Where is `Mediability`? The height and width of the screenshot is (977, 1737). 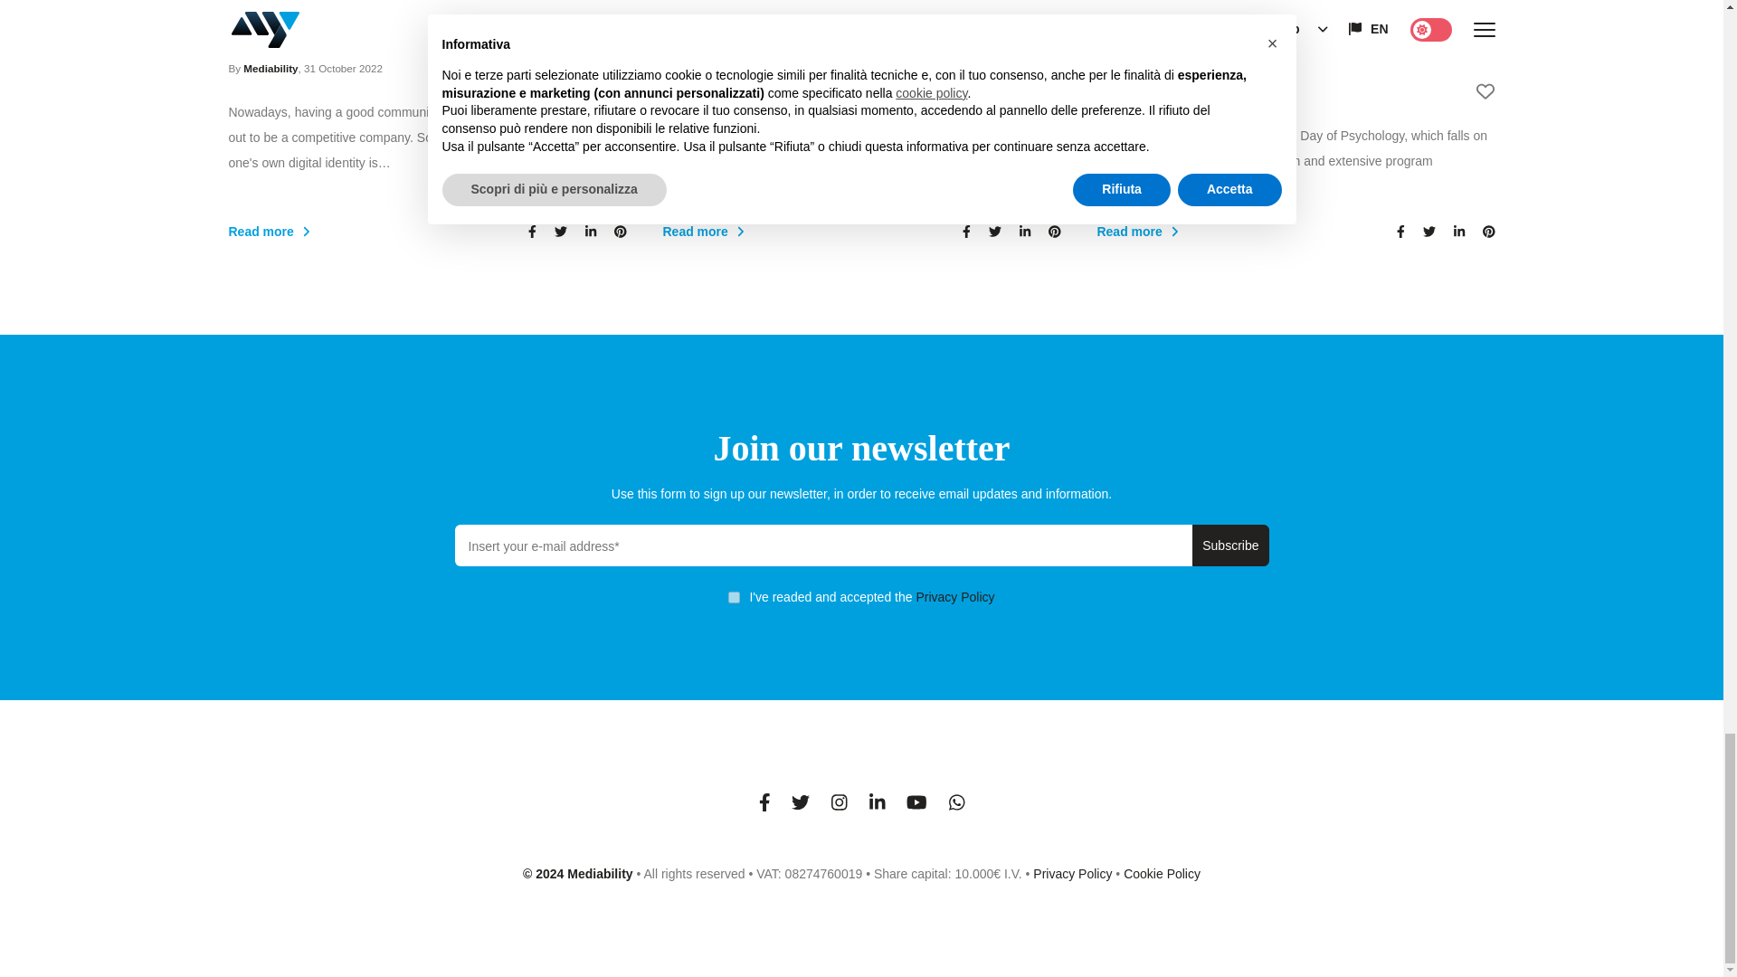
Mediability is located at coordinates (704, 69).